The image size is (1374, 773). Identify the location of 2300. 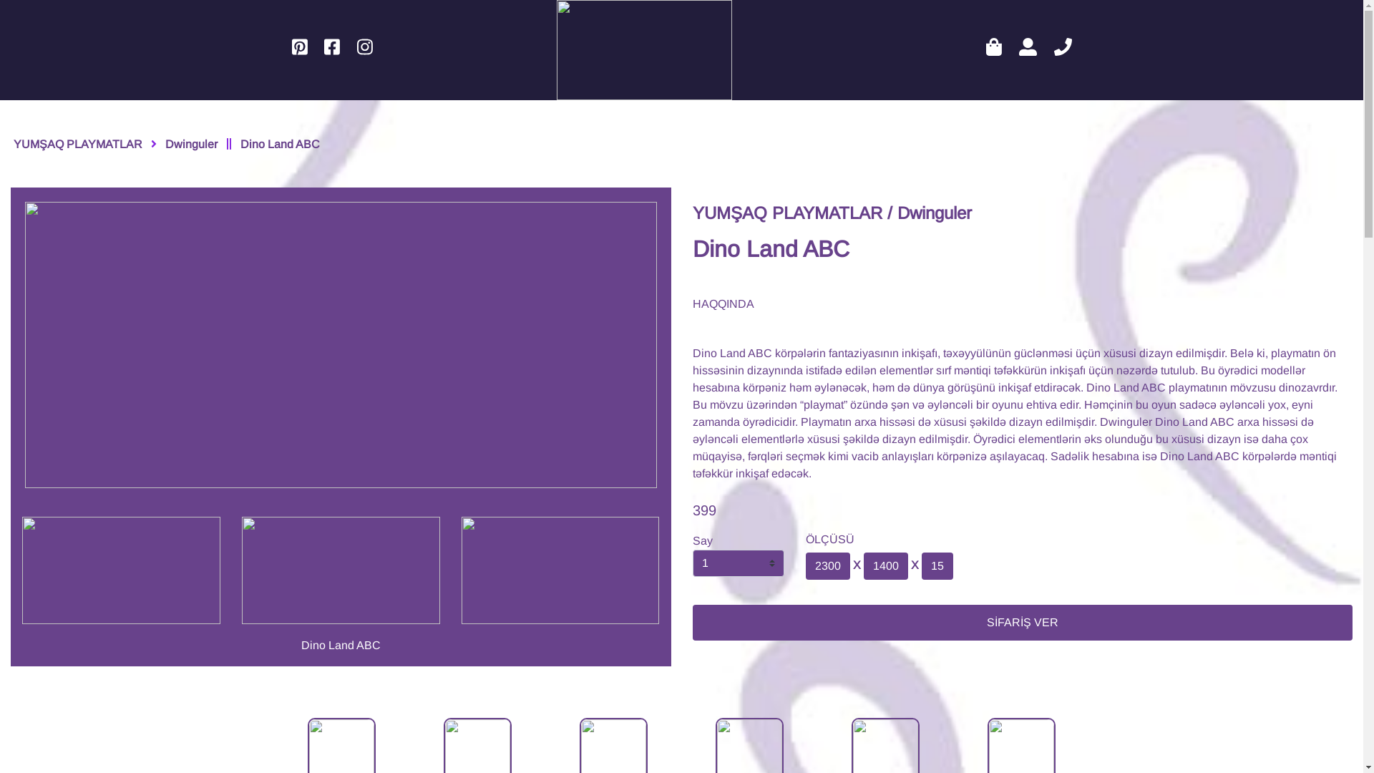
(828, 566).